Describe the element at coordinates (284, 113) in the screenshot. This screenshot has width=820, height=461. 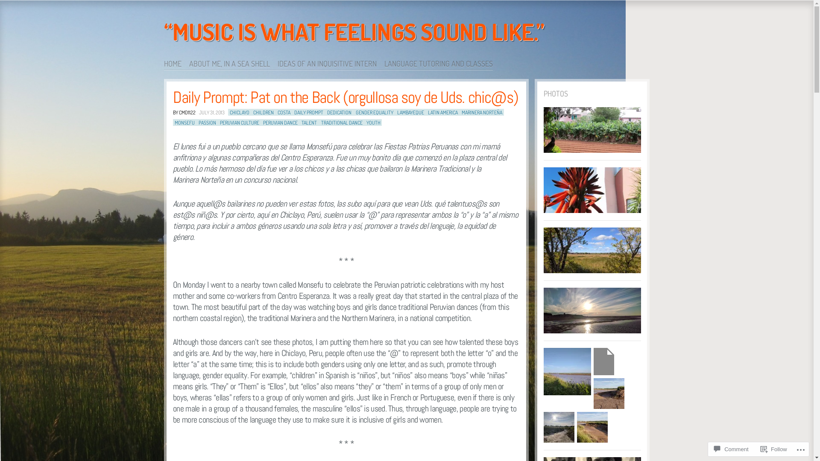
I see `COSTA` at that location.